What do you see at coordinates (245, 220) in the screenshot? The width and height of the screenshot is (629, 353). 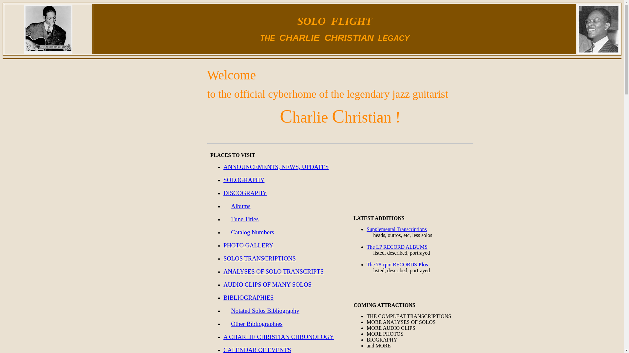 I see `Tune Titles` at bounding box center [245, 220].